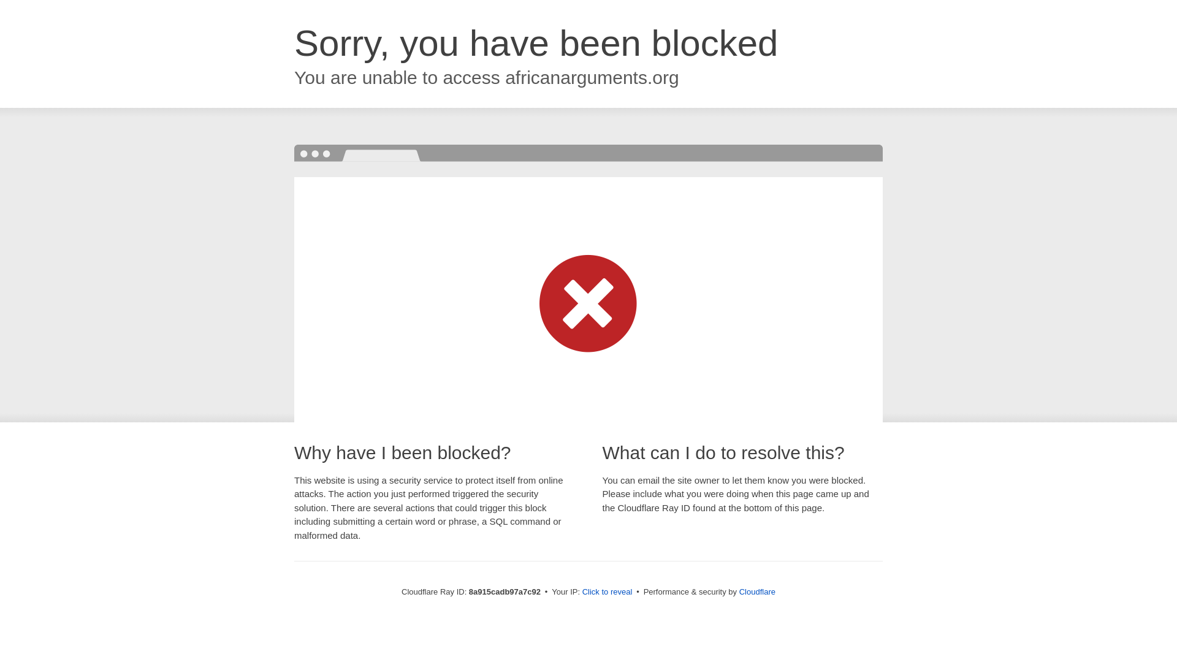  I want to click on Cloudflare, so click(757, 592).